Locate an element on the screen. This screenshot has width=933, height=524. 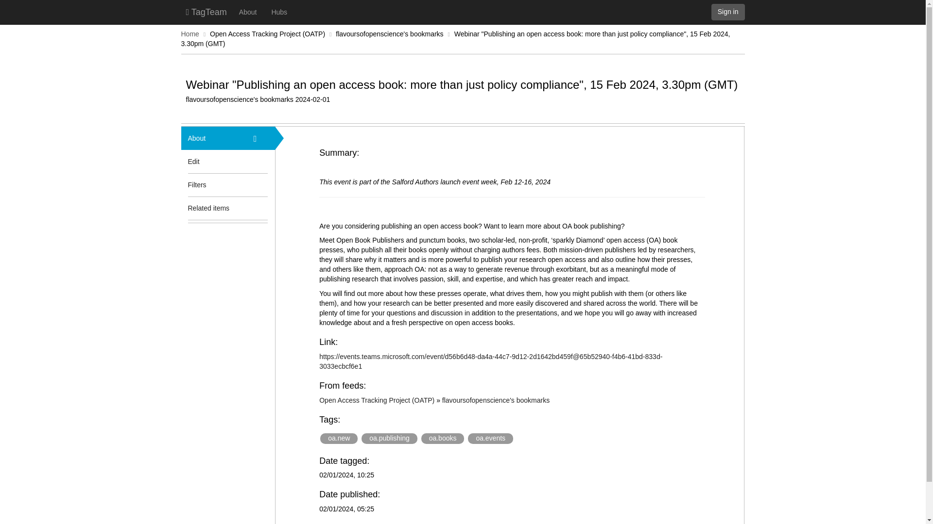
Home is located at coordinates (190, 33).